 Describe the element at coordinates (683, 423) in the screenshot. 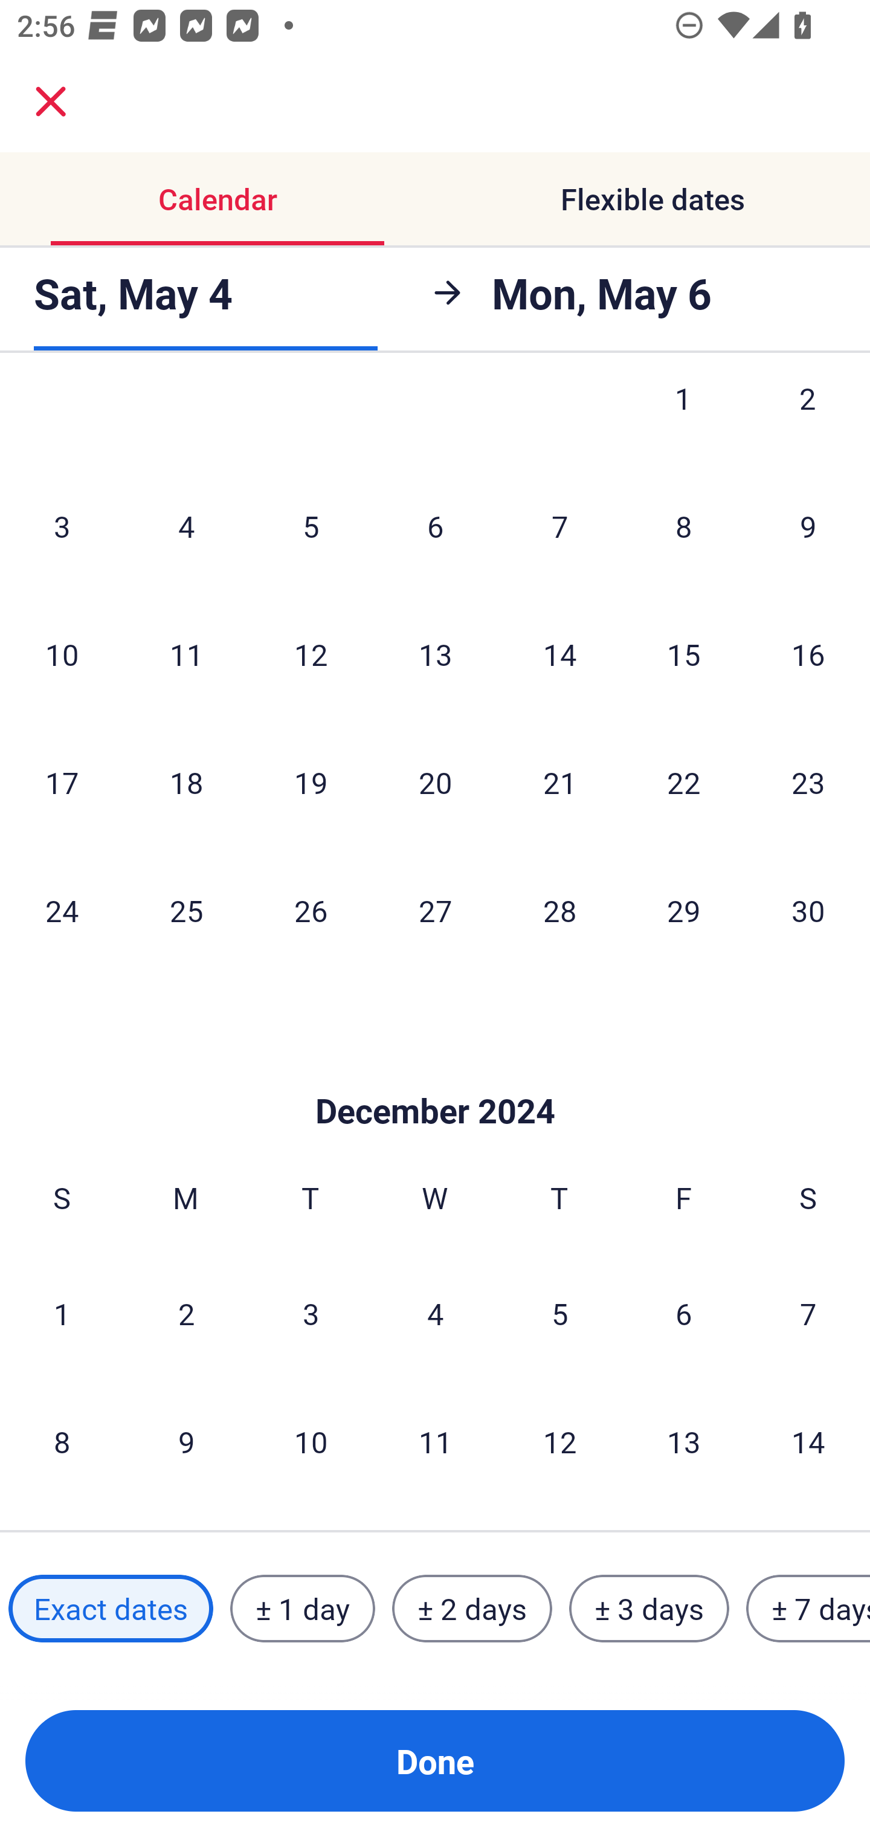

I see `1 Friday, November 1, 2024` at that location.